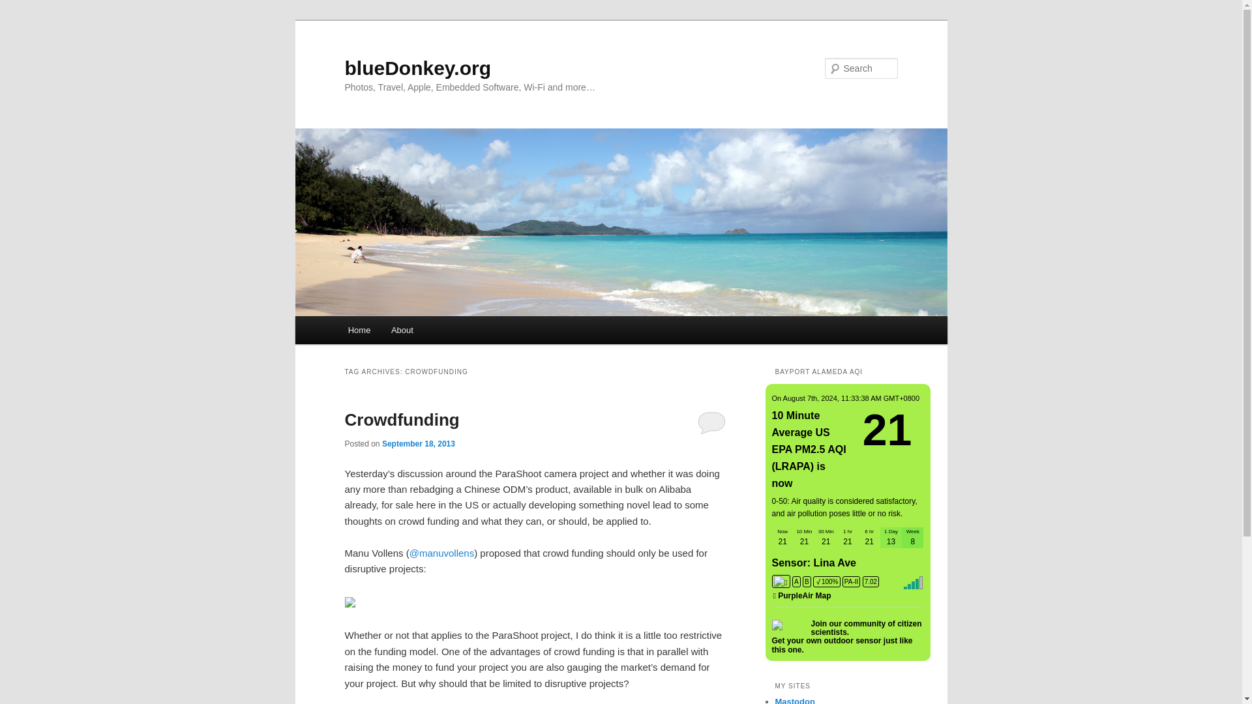 This screenshot has width=1252, height=704. I want to click on September 18, 2013, so click(419, 443).